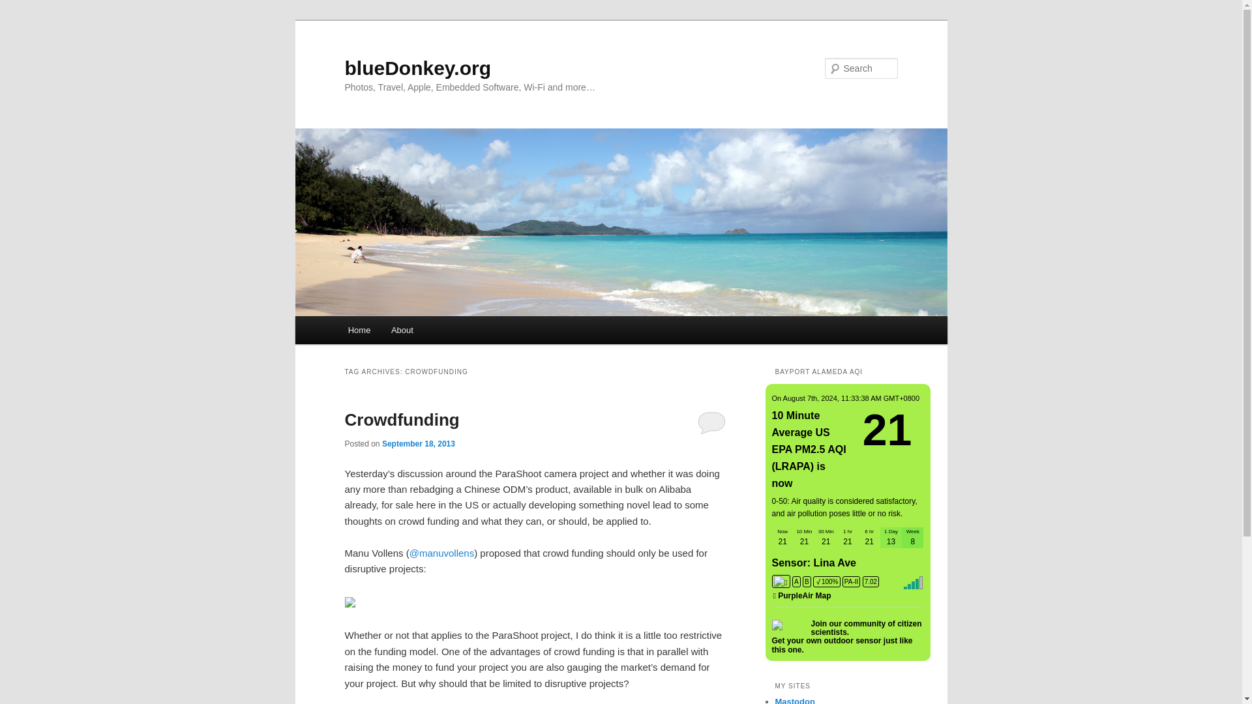 This screenshot has width=1252, height=704. I want to click on September 18, 2013, so click(419, 443).